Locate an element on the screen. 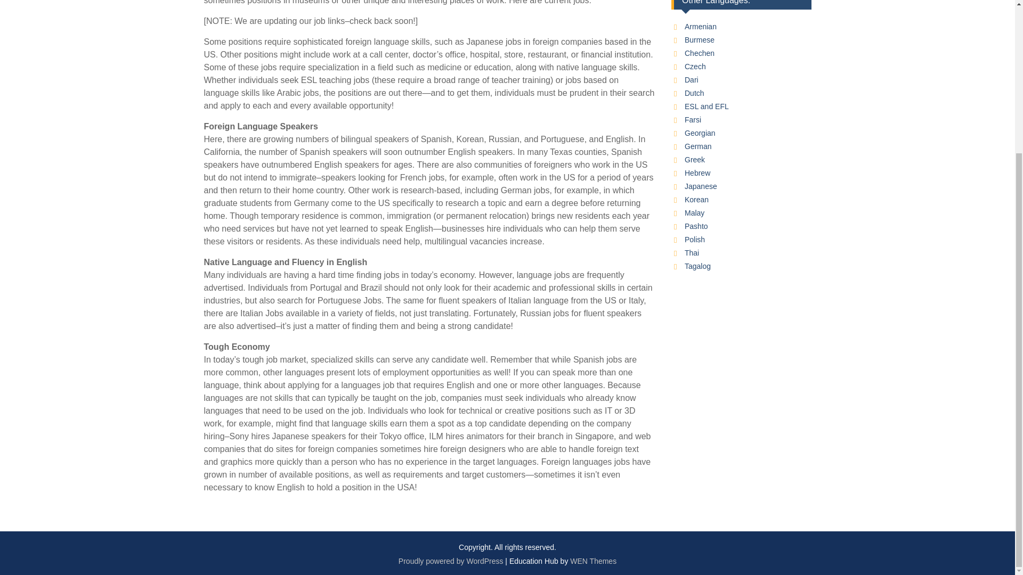 This screenshot has height=575, width=1023. Czech is located at coordinates (695, 66).